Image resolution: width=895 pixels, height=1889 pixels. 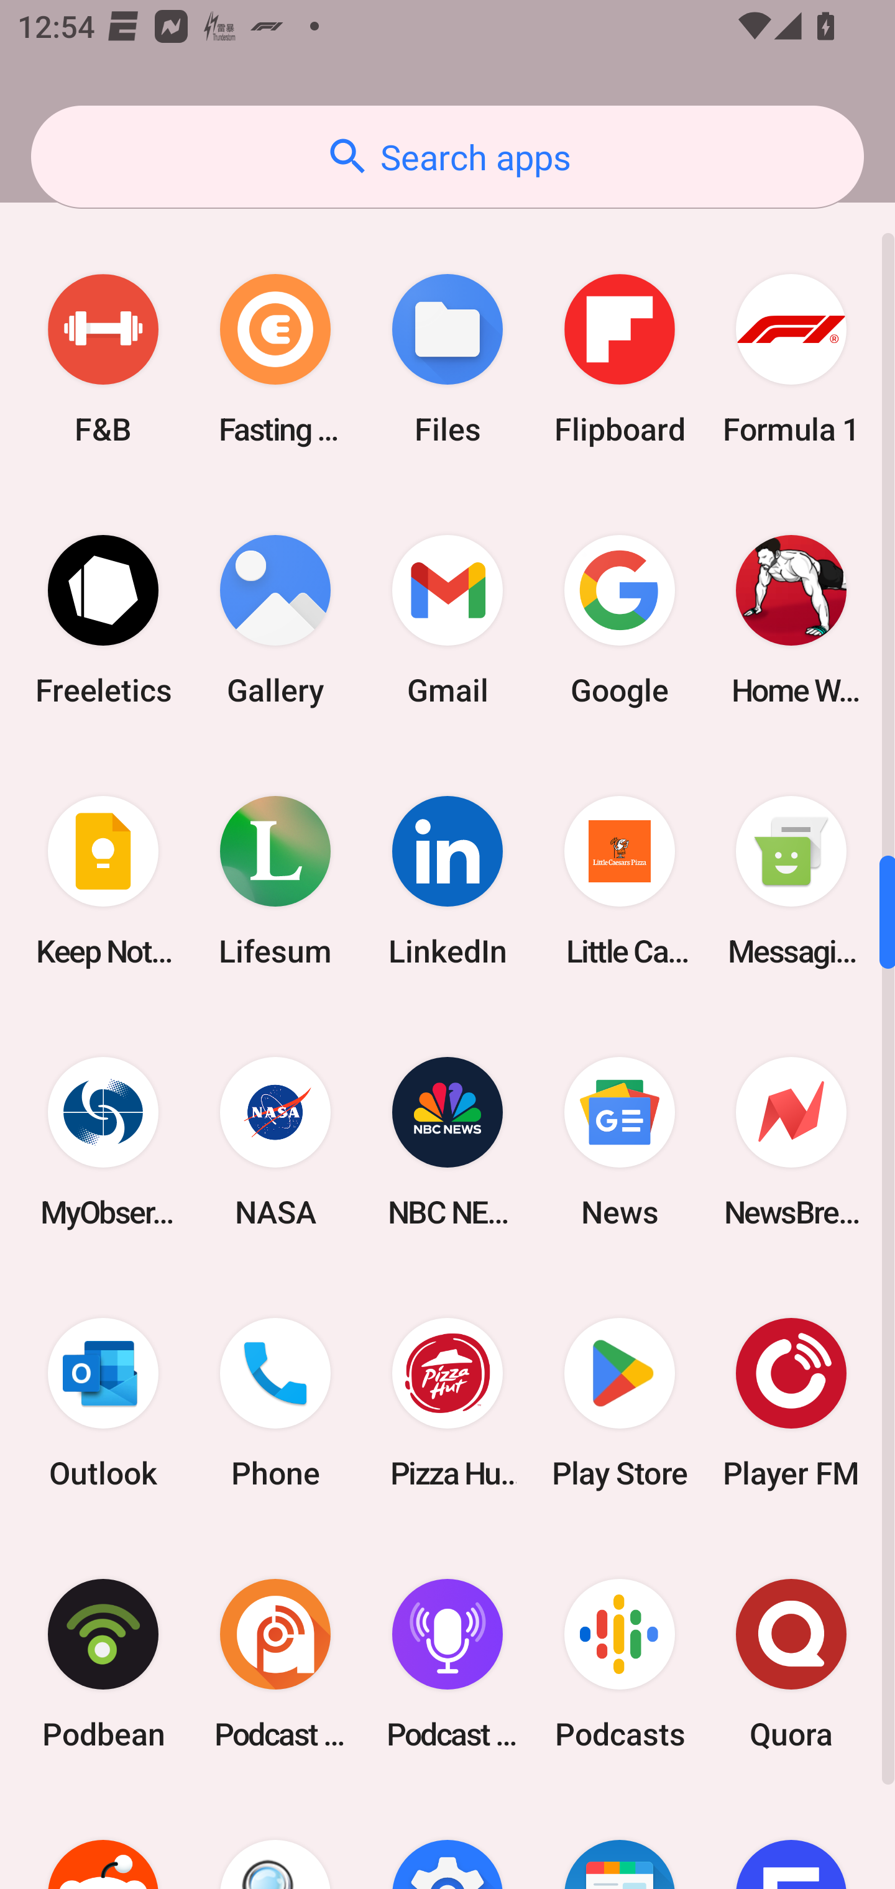 I want to click on Flipboard, so click(x=619, y=359).